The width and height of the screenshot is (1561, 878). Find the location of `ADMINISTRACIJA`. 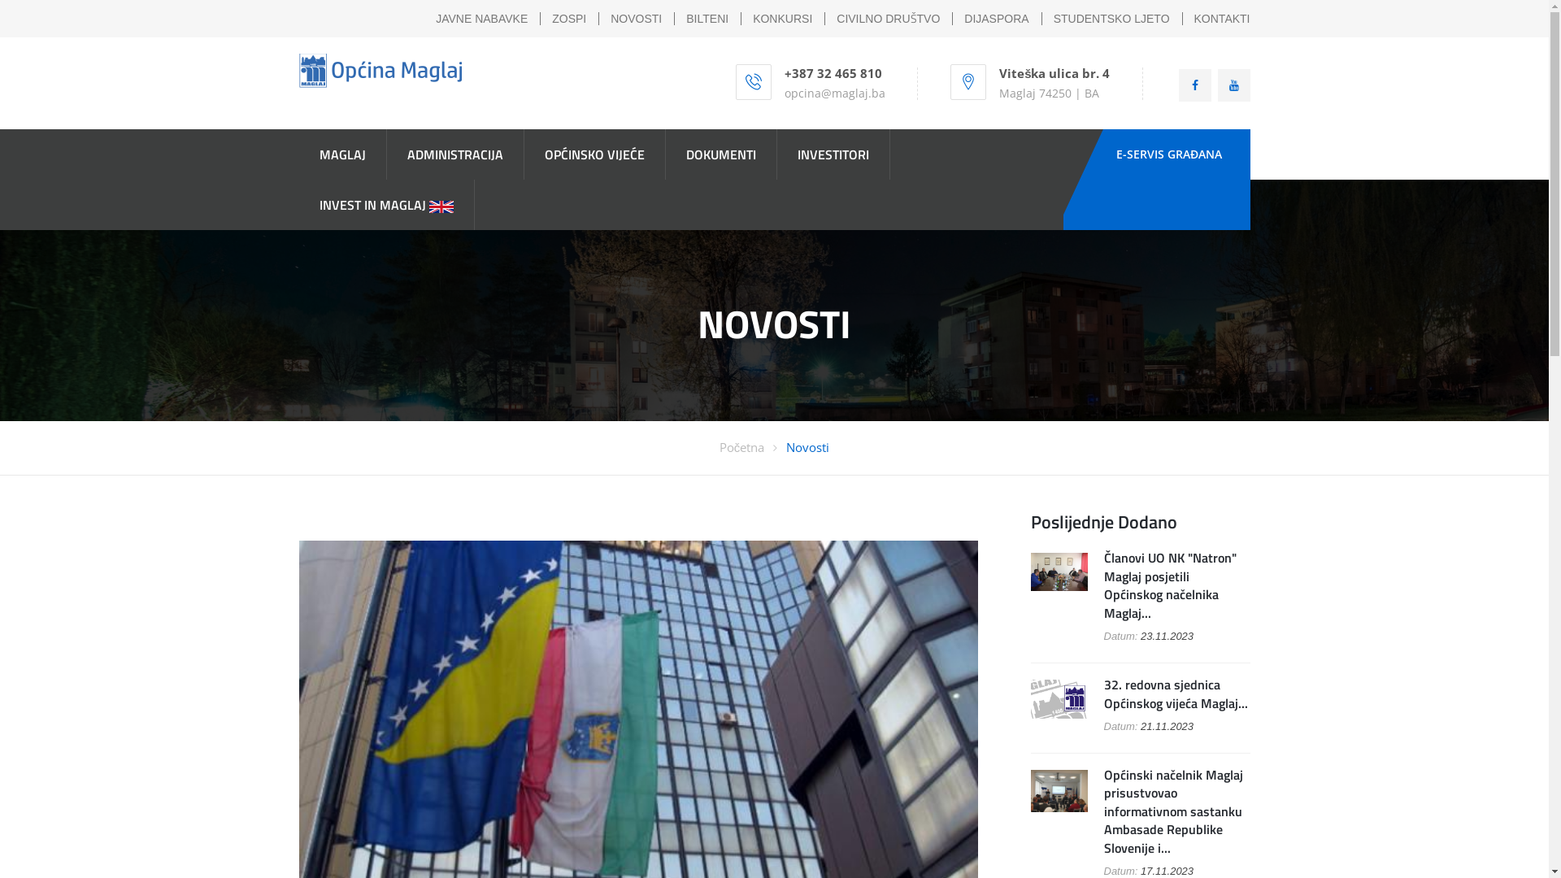

ADMINISTRACIJA is located at coordinates (455, 154).